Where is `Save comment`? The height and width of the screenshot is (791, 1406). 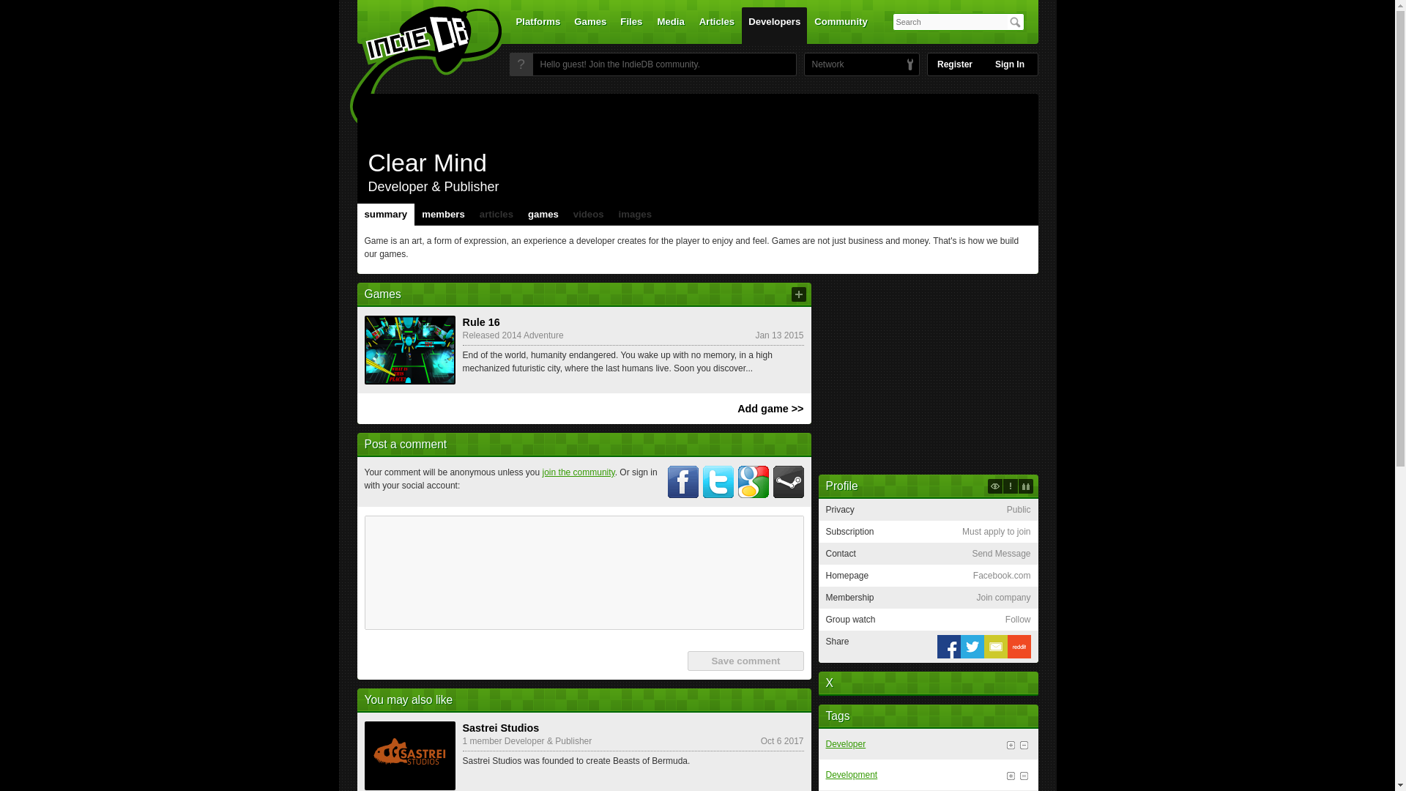 Save comment is located at coordinates (745, 661).